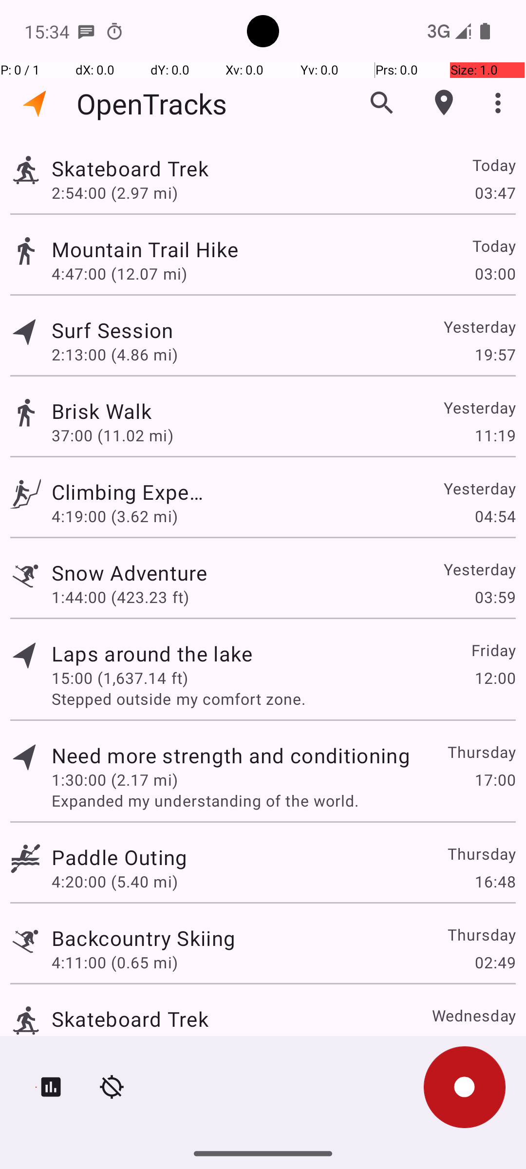 The height and width of the screenshot is (1169, 526). What do you see at coordinates (152, 169) in the screenshot?
I see `Skateboard Trek` at bounding box center [152, 169].